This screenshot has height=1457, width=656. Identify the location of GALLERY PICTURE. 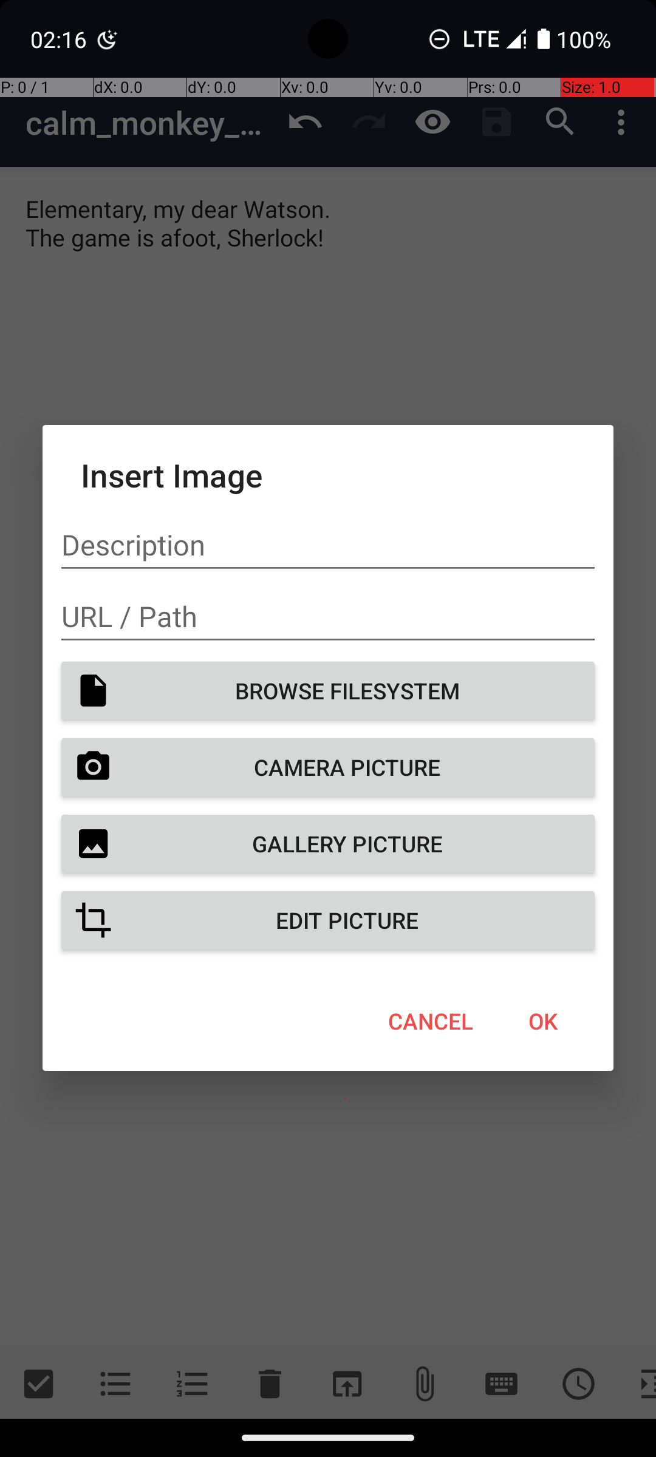
(328, 844).